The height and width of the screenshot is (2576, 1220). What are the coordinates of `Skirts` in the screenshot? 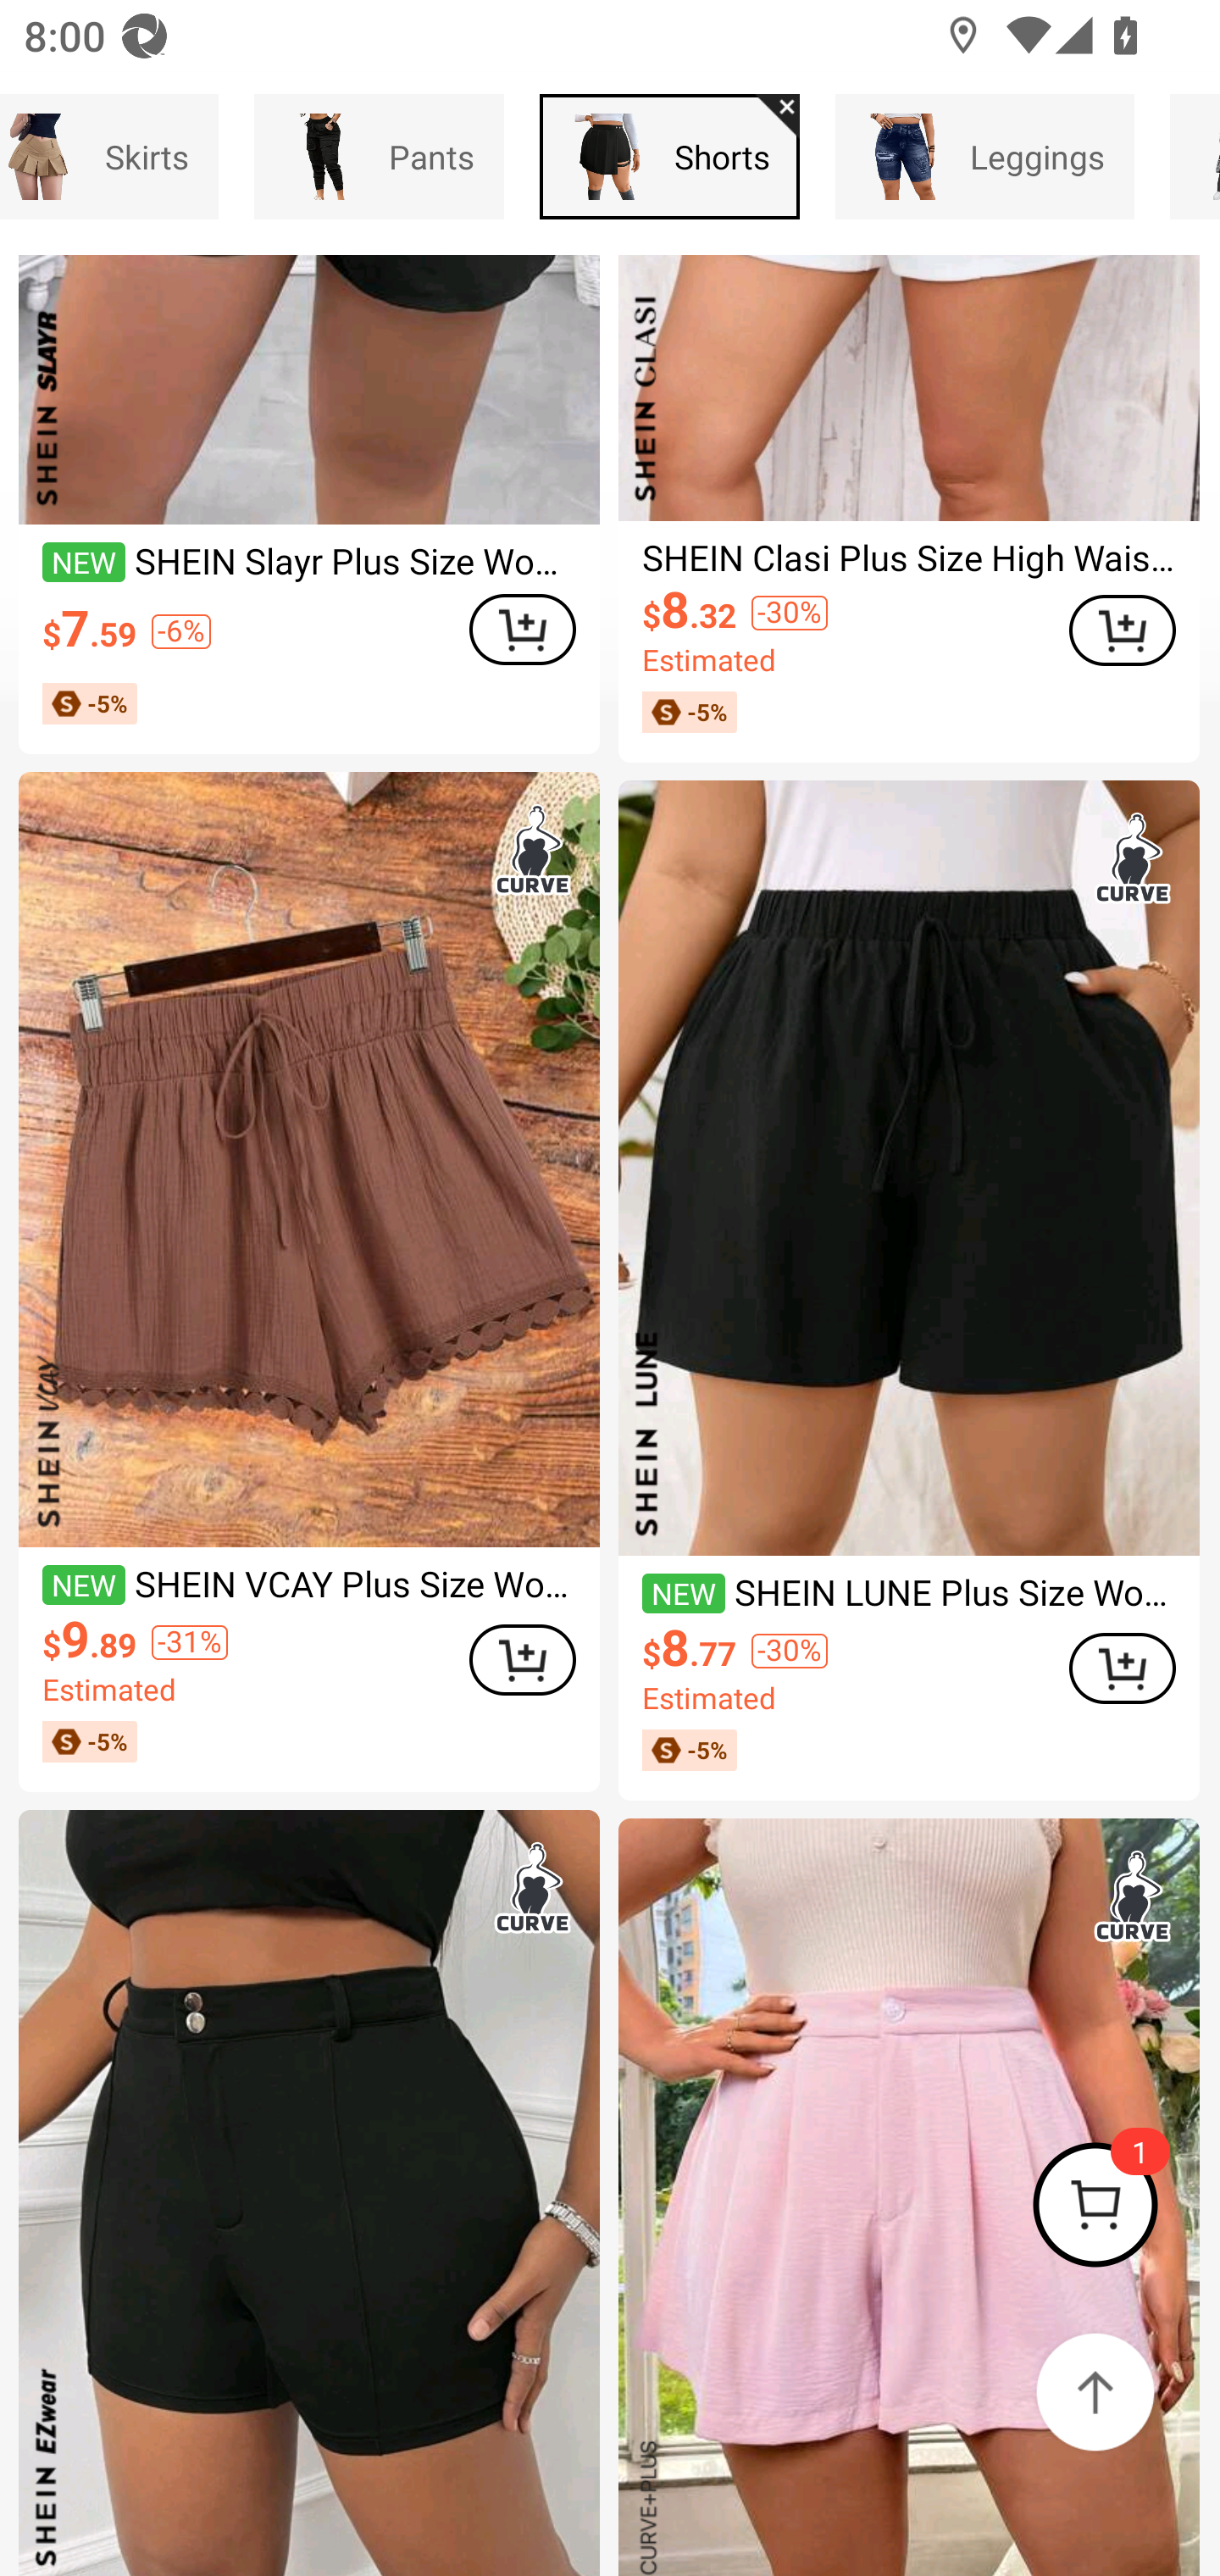 It's located at (108, 157).